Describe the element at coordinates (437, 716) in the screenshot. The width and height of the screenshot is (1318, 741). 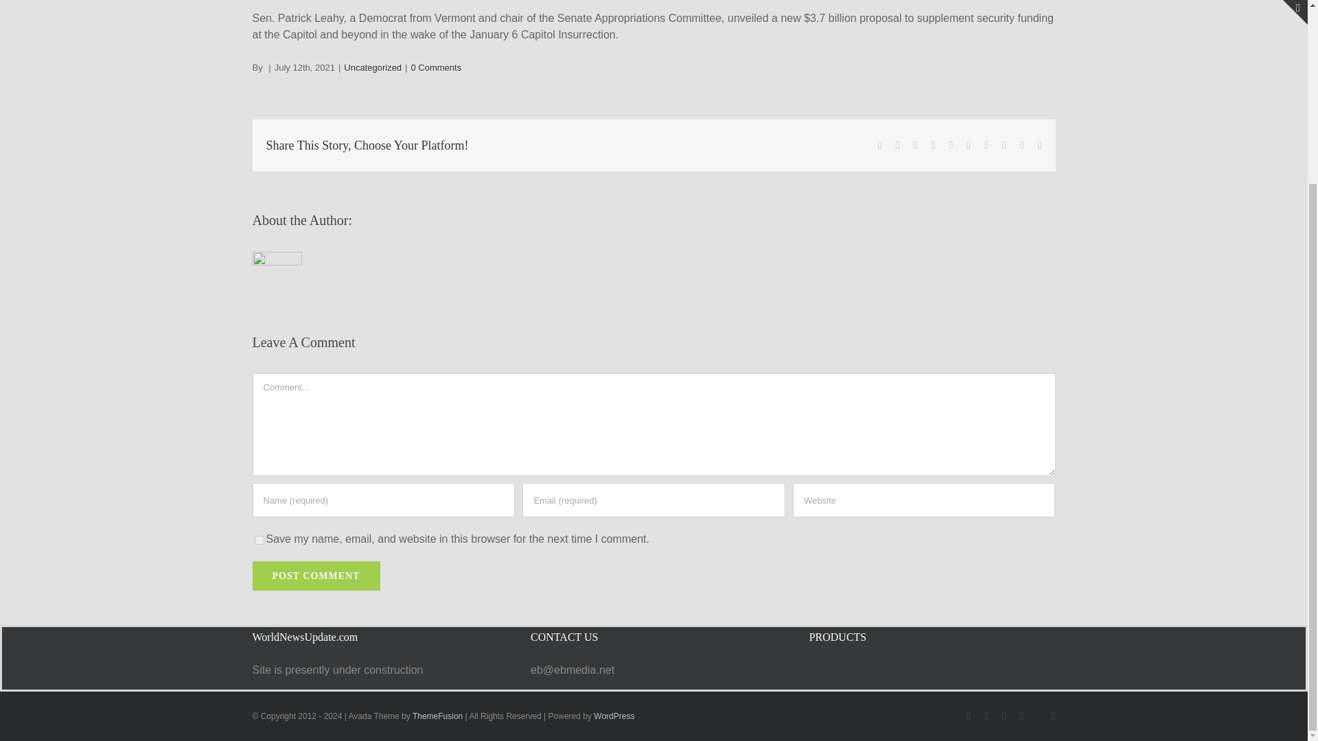
I see `ThemeFusion` at that location.